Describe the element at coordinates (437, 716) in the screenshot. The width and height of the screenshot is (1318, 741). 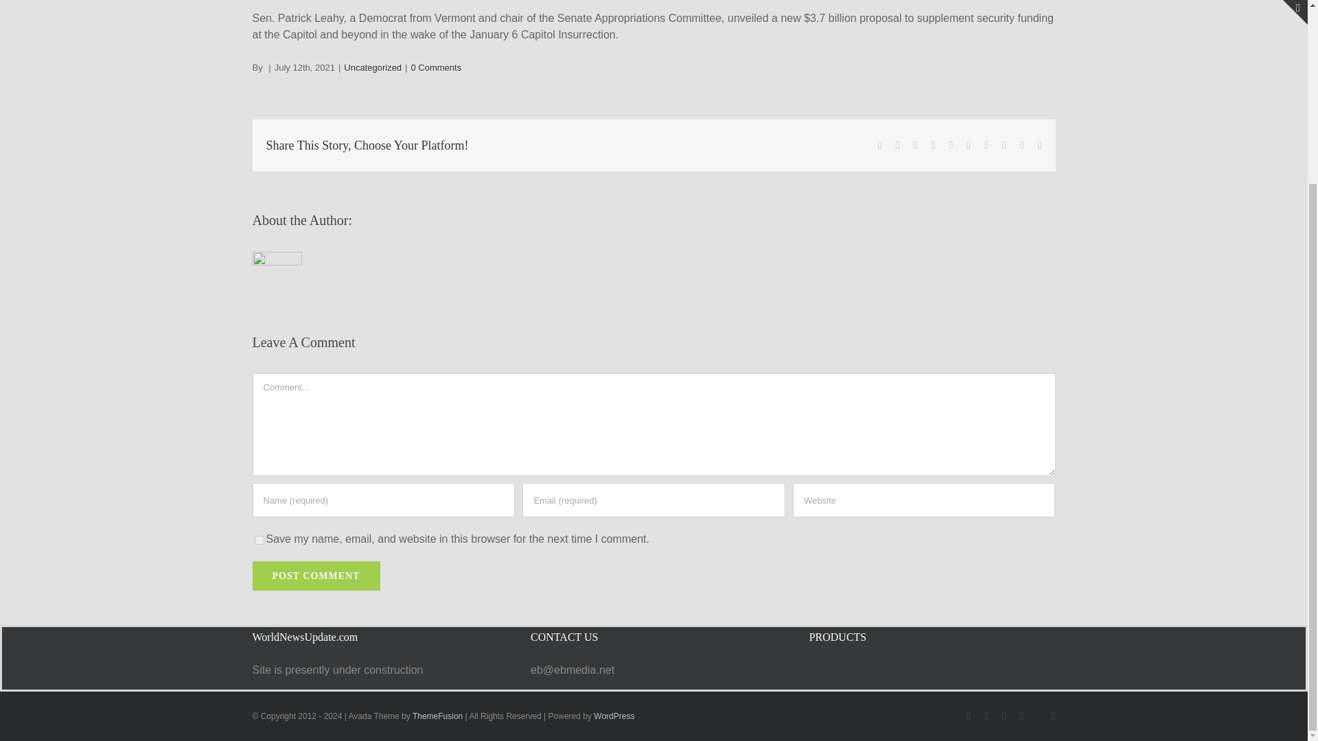
I see `ThemeFusion` at that location.